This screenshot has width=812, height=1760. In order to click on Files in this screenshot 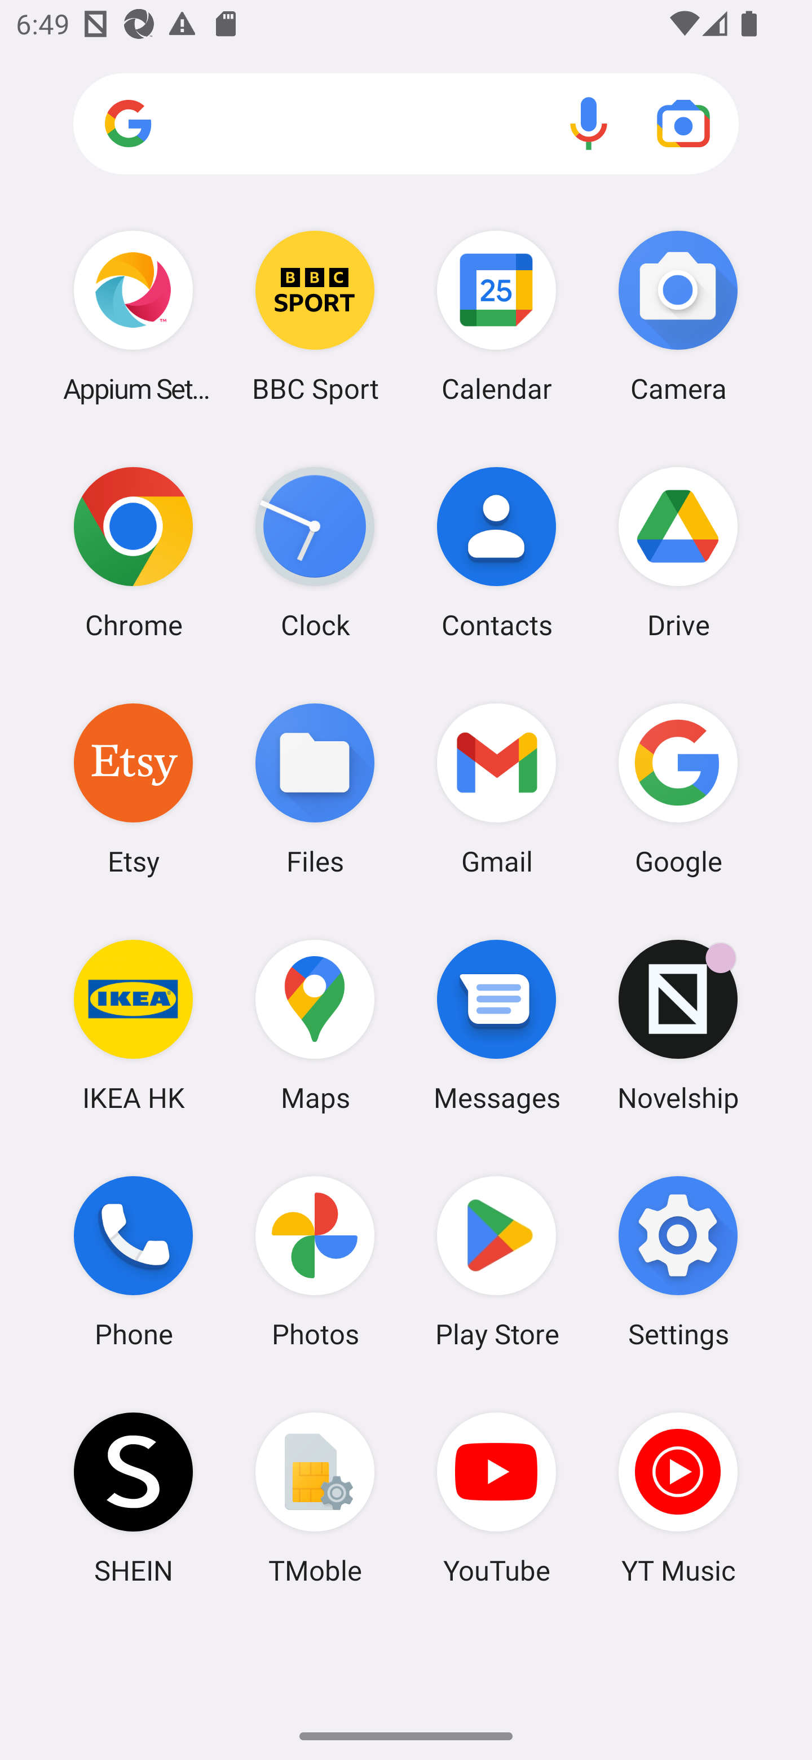, I will do `click(315, 788)`.